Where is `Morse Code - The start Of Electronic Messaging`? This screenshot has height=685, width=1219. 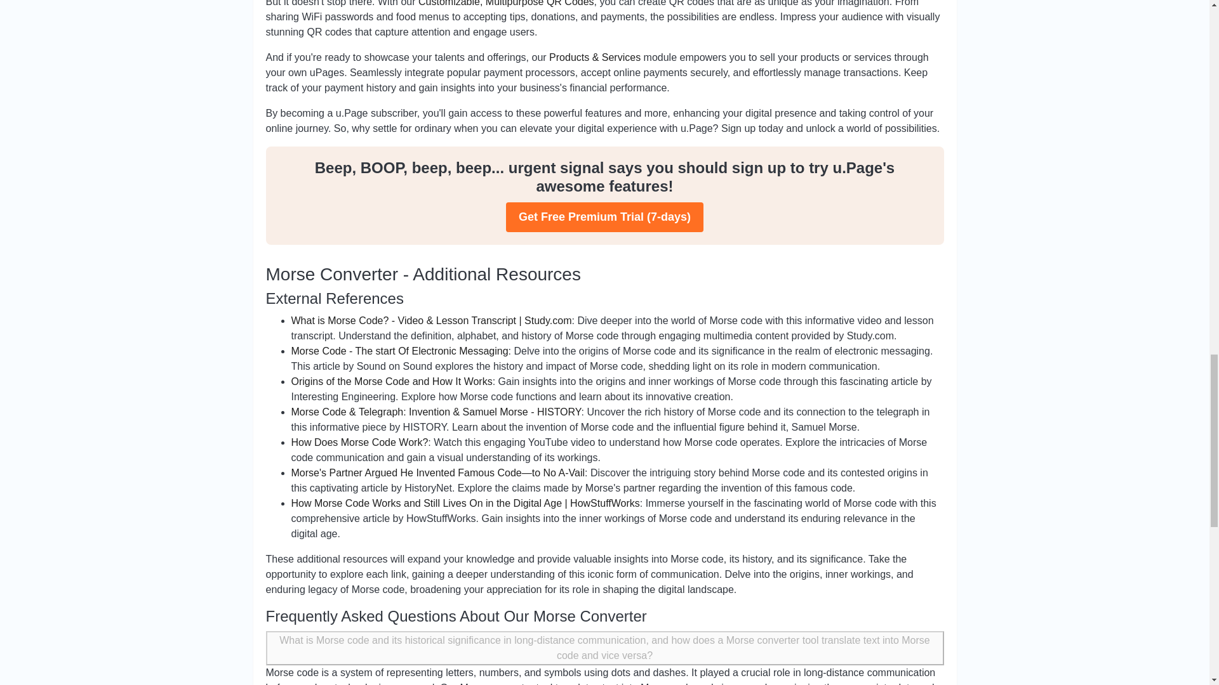
Morse Code - The start Of Electronic Messaging is located at coordinates (399, 351).